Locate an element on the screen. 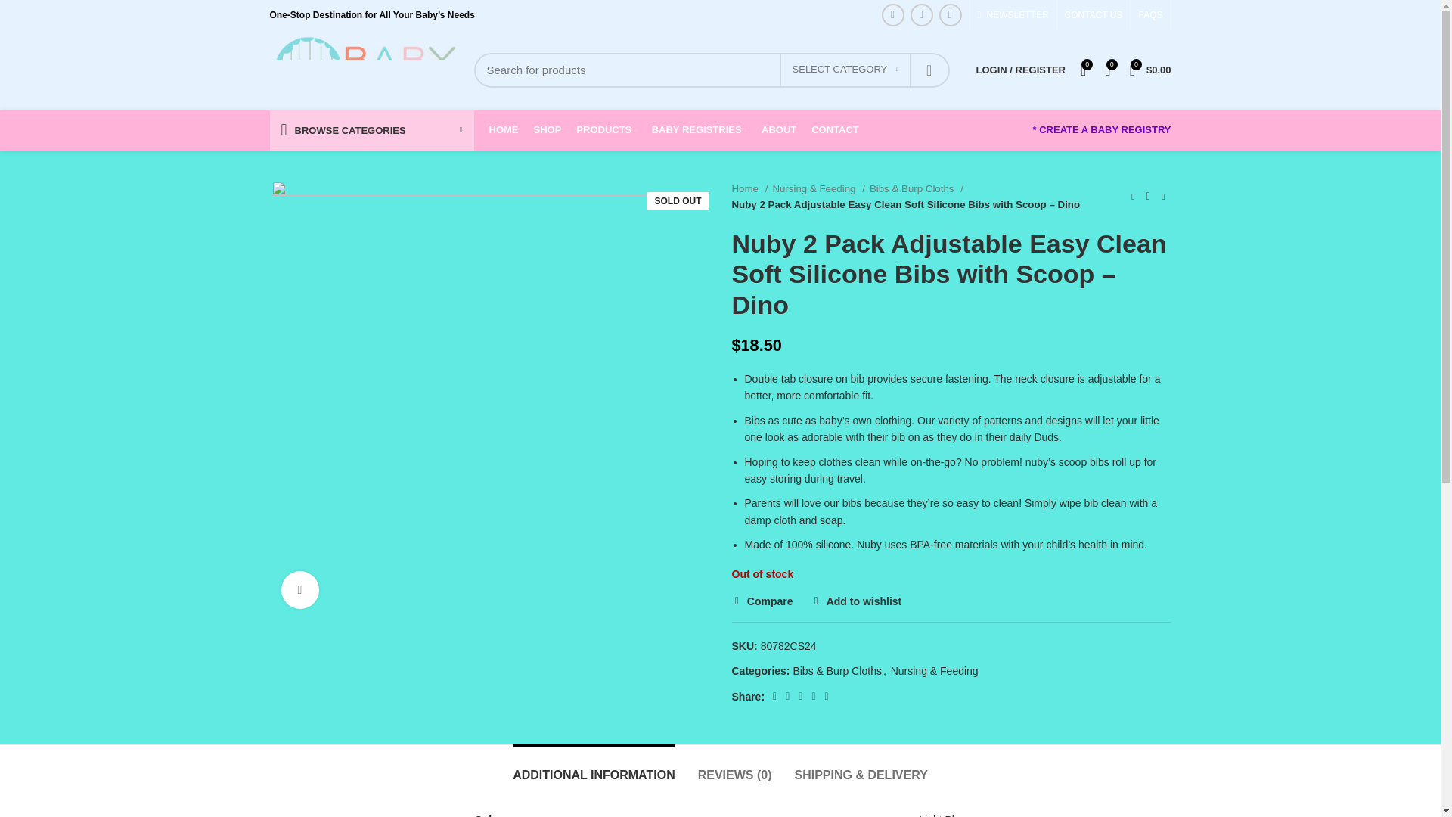 The image size is (1452, 817). My account is located at coordinates (1020, 70).